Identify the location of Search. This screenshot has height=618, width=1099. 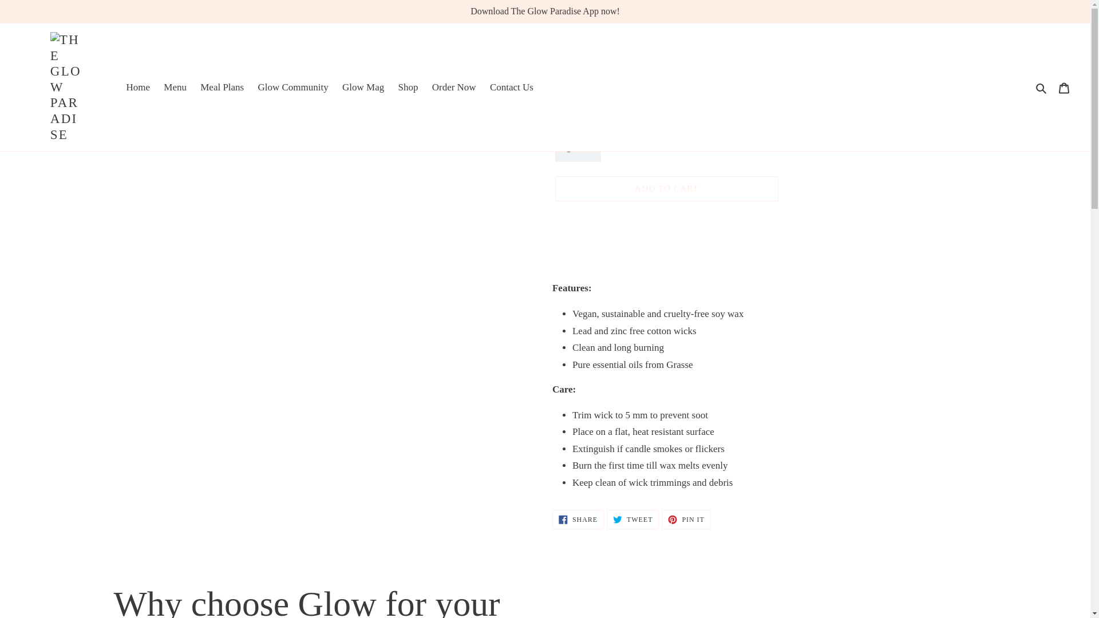
(1042, 88).